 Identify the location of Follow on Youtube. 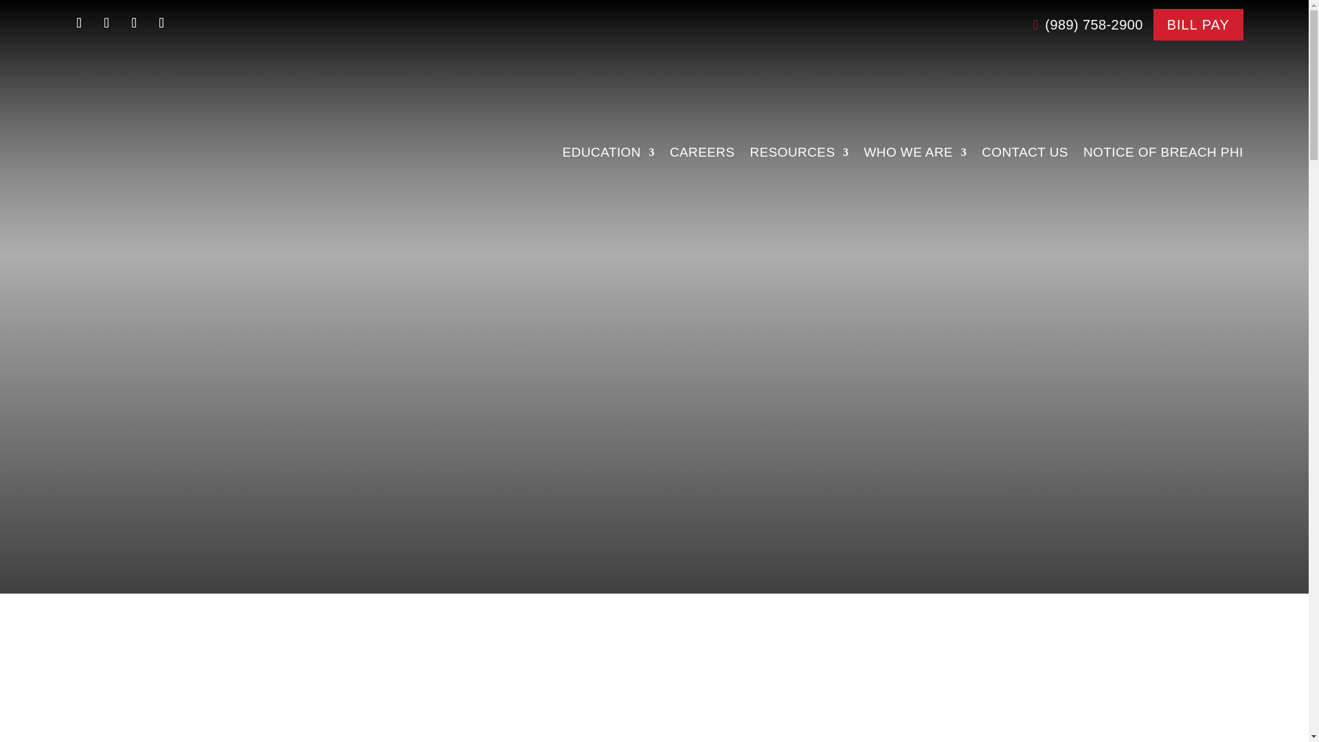
(161, 22).